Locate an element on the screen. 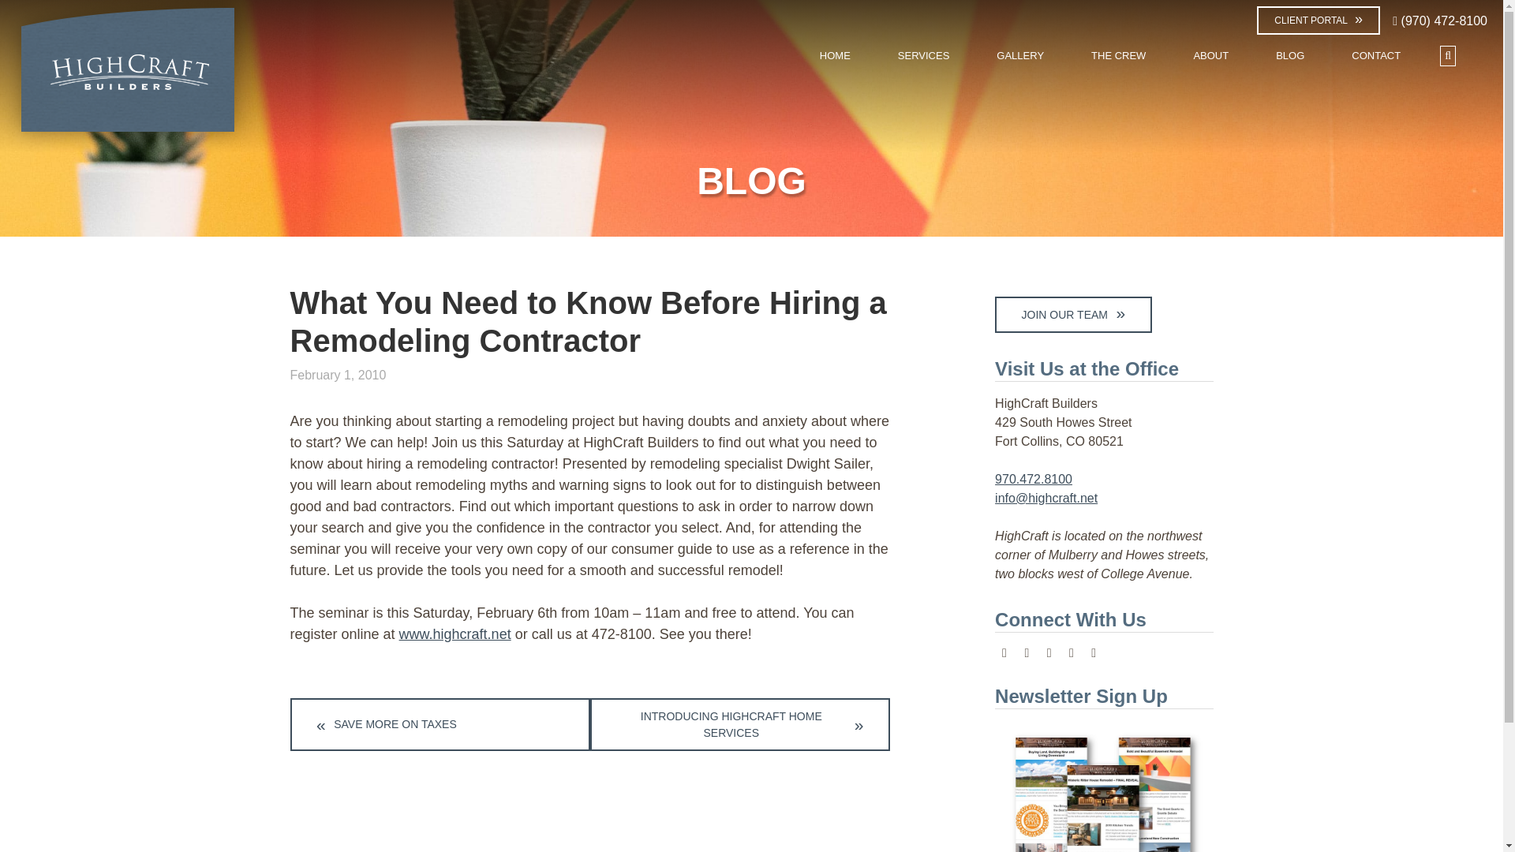 This screenshot has height=852, width=1515. SERVICES is located at coordinates (923, 55).